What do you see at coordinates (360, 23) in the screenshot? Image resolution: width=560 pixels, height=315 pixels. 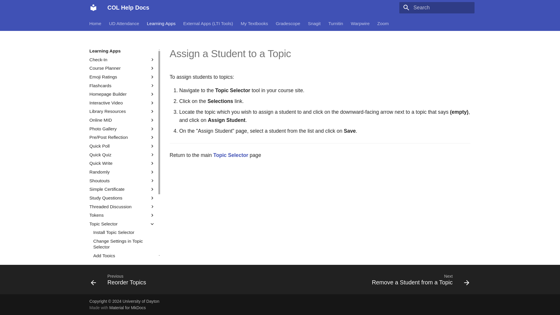 I see `Warpwire` at bounding box center [360, 23].